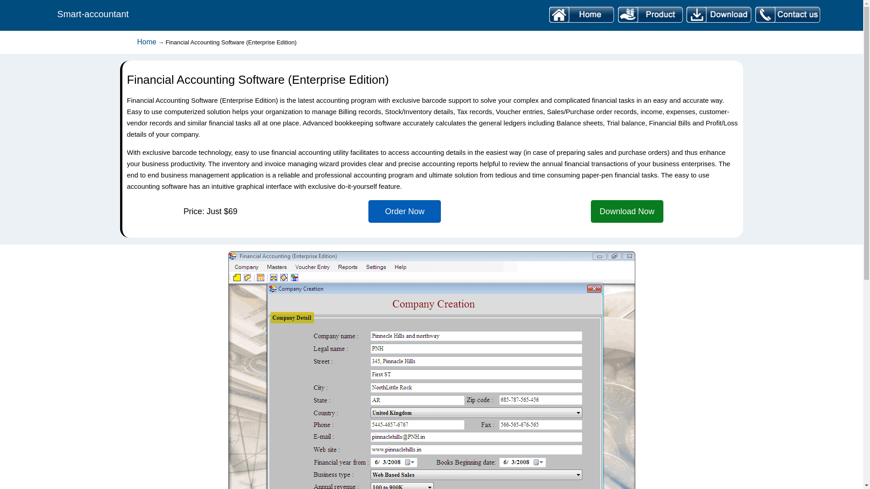 The image size is (870, 489). What do you see at coordinates (404, 212) in the screenshot?
I see `Order Now` at bounding box center [404, 212].